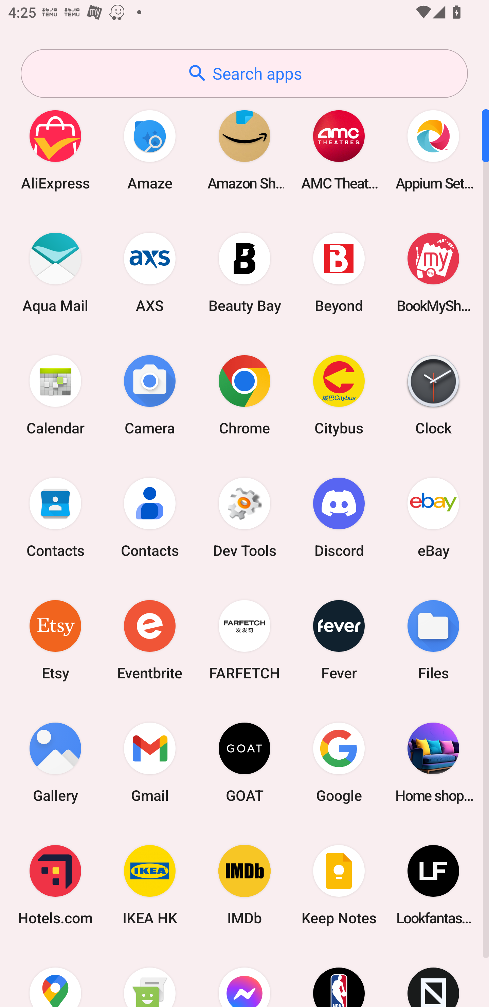 Image resolution: width=489 pixels, height=1007 pixels. I want to click on Citybus, so click(339, 395).